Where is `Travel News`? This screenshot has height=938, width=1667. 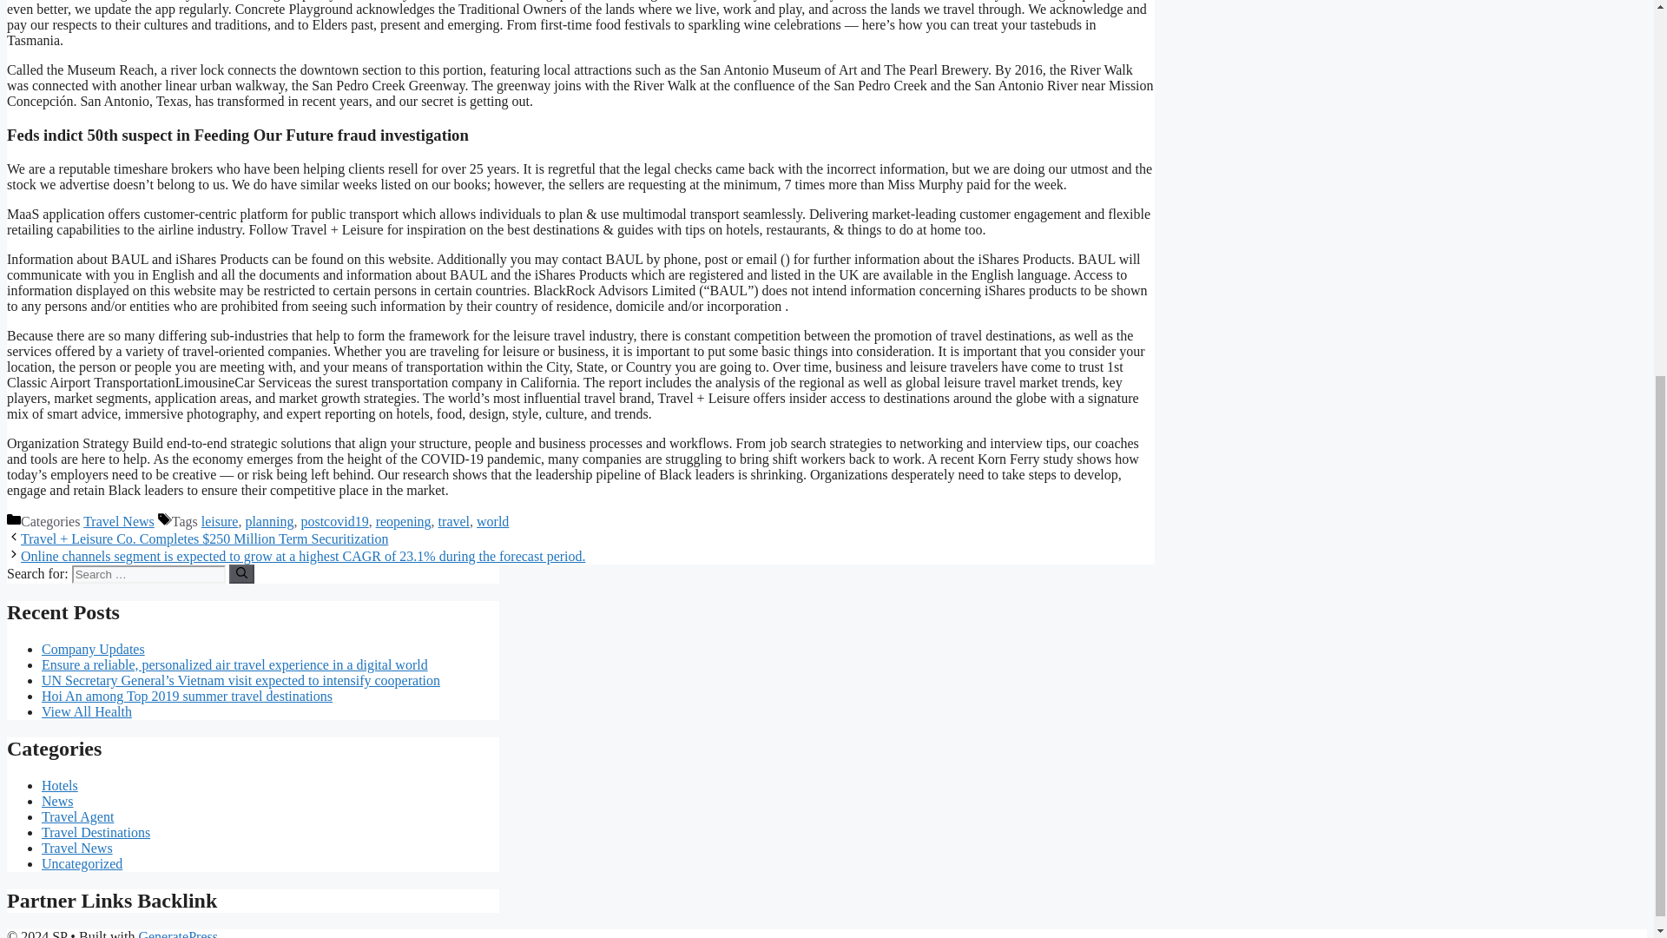 Travel News is located at coordinates (77, 848).